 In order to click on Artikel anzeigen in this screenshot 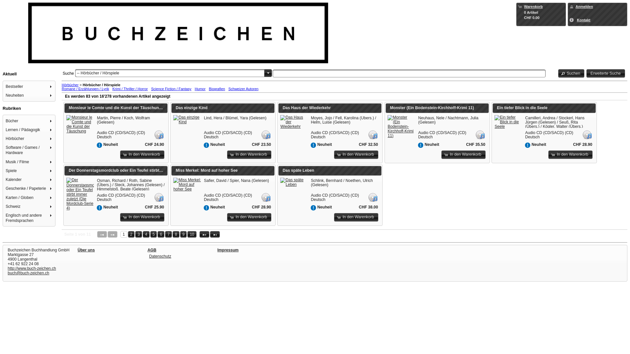, I will do `click(294, 182)`.